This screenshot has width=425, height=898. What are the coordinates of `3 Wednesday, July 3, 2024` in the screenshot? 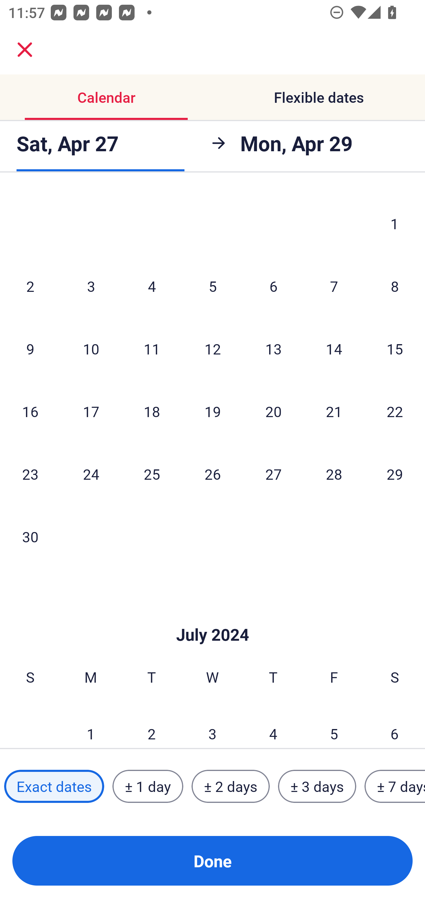 It's located at (212, 725).